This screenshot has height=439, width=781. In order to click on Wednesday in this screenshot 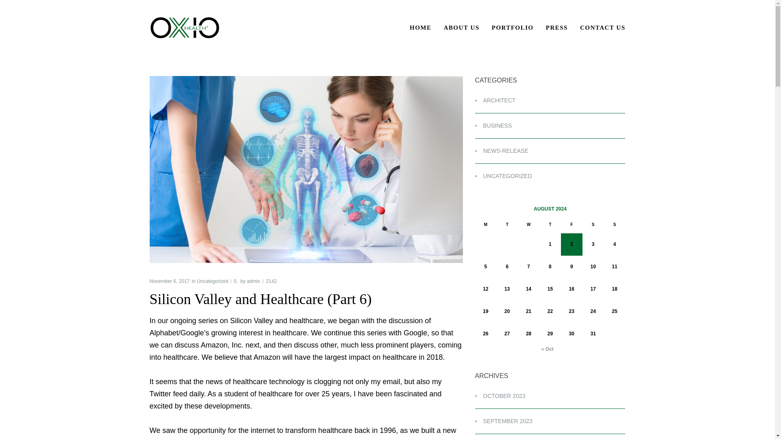, I will do `click(528, 225)`.